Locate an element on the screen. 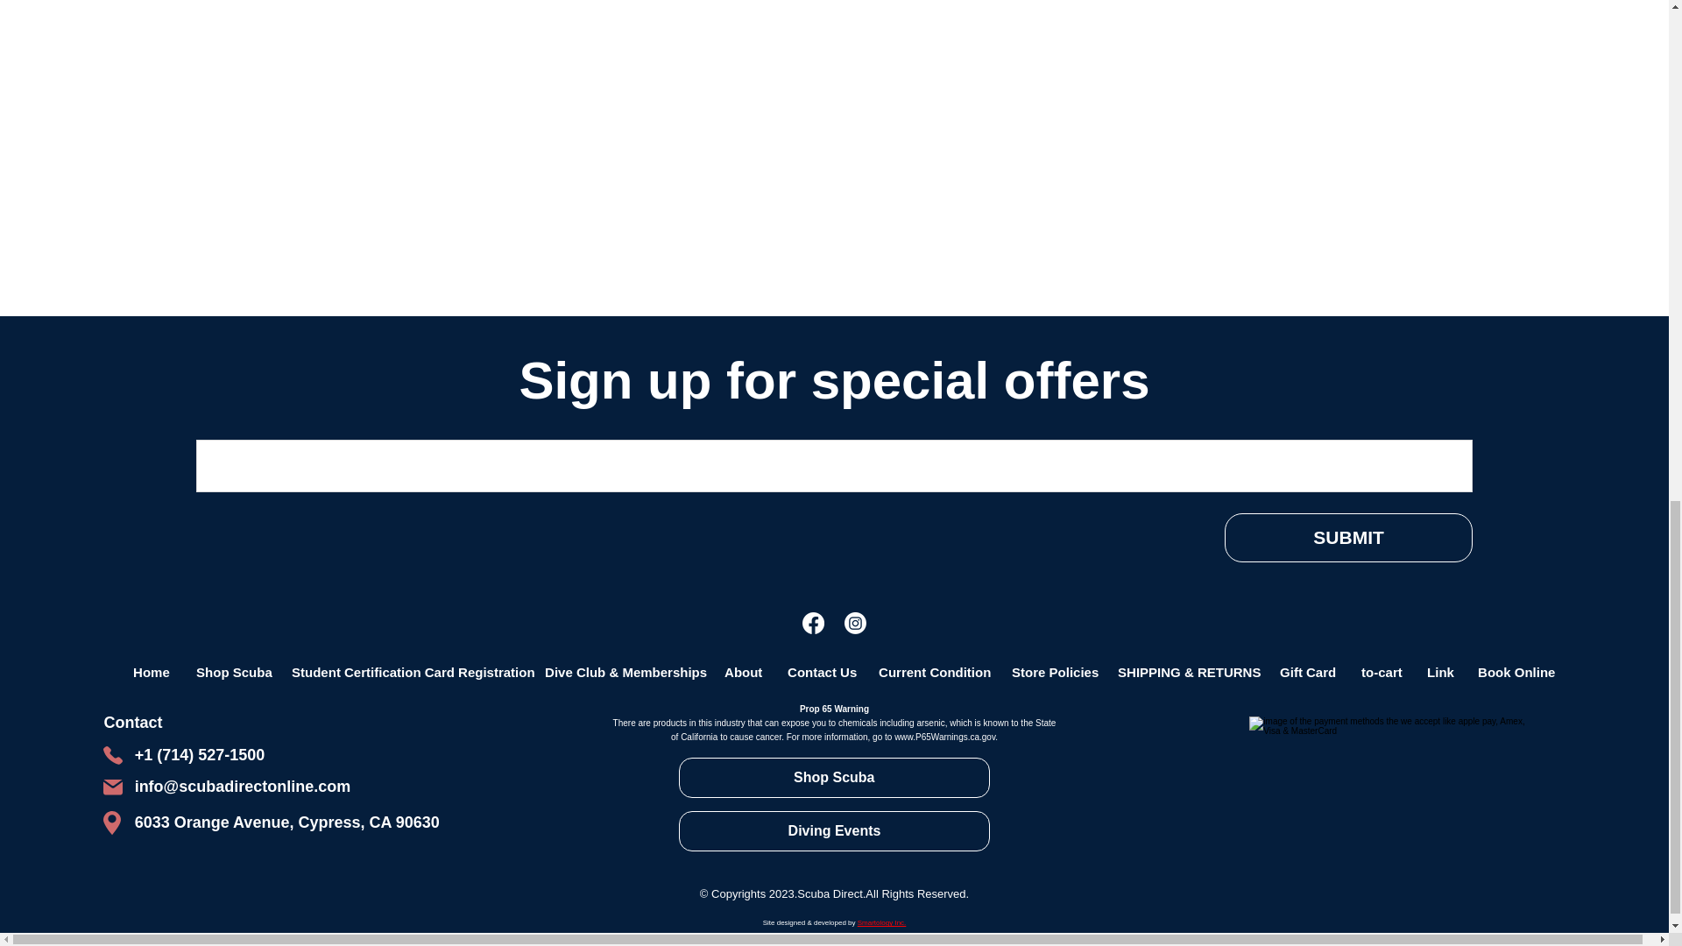 The height and width of the screenshot is (946, 1682). www.P65Warnings.ca.gov is located at coordinates (944, 736).